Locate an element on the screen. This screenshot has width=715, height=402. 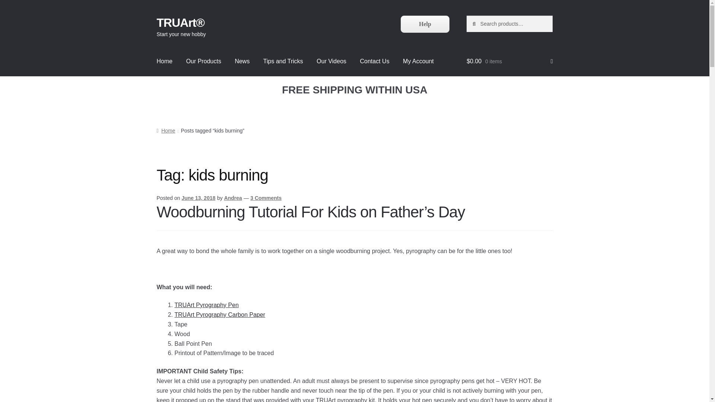
Home is located at coordinates (166, 130).